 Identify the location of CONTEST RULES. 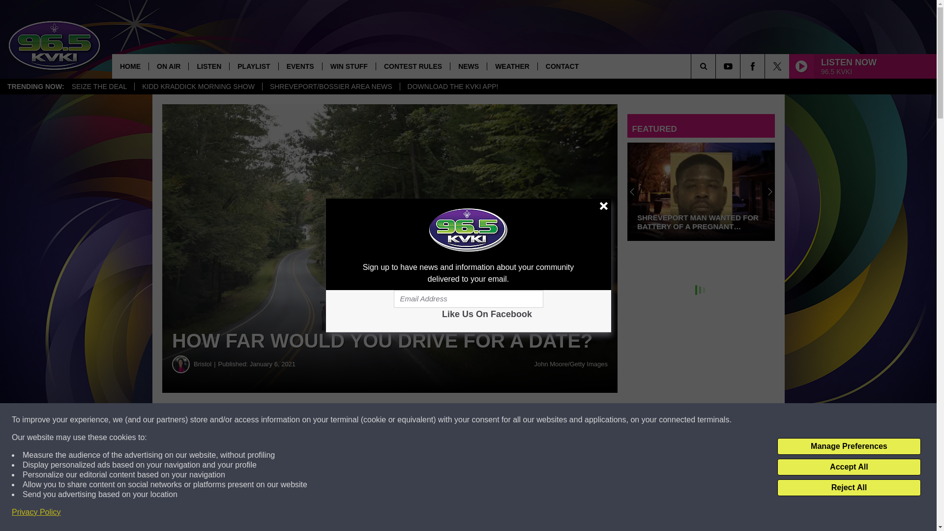
(413, 66).